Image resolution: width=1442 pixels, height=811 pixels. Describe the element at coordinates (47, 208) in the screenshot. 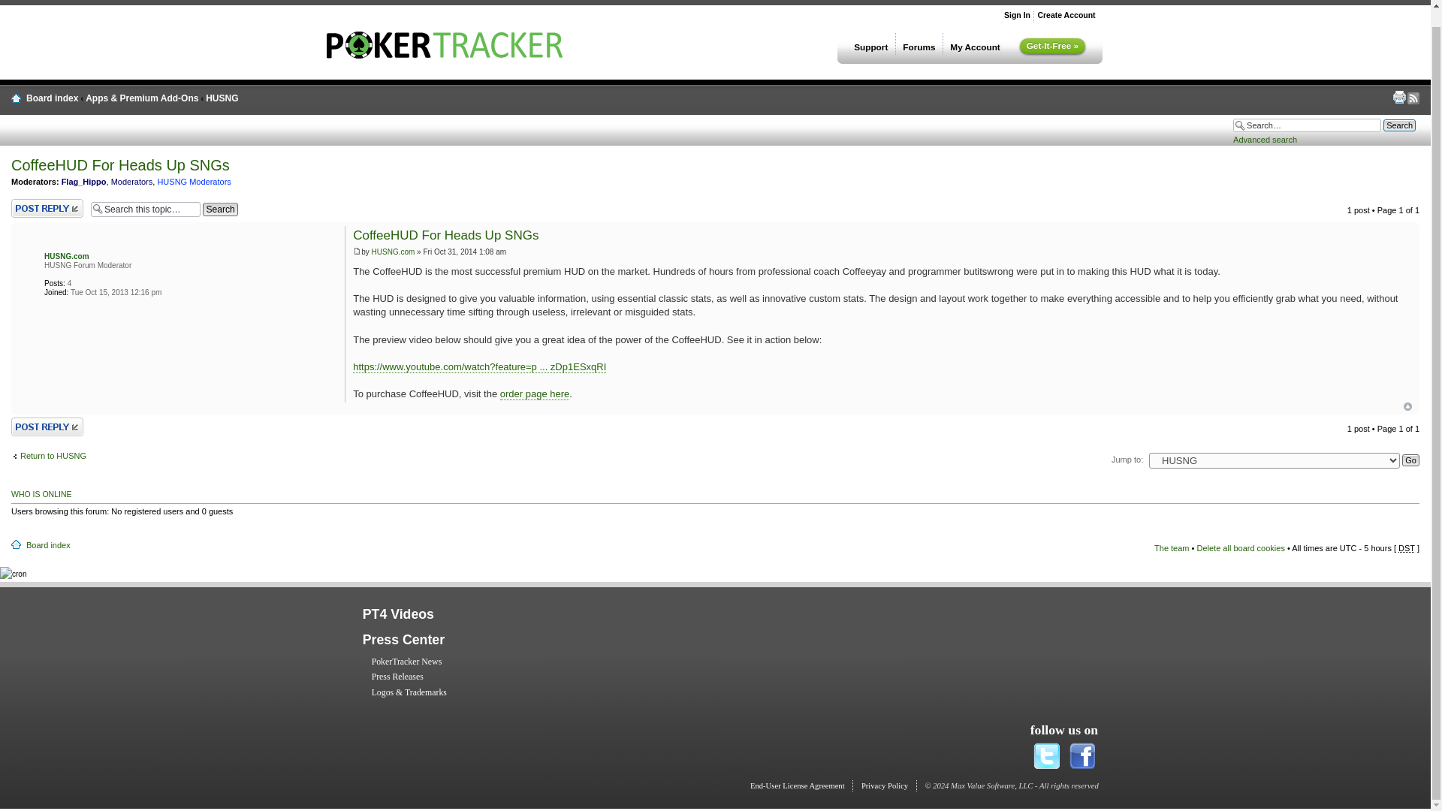

I see `Post a reply` at that location.